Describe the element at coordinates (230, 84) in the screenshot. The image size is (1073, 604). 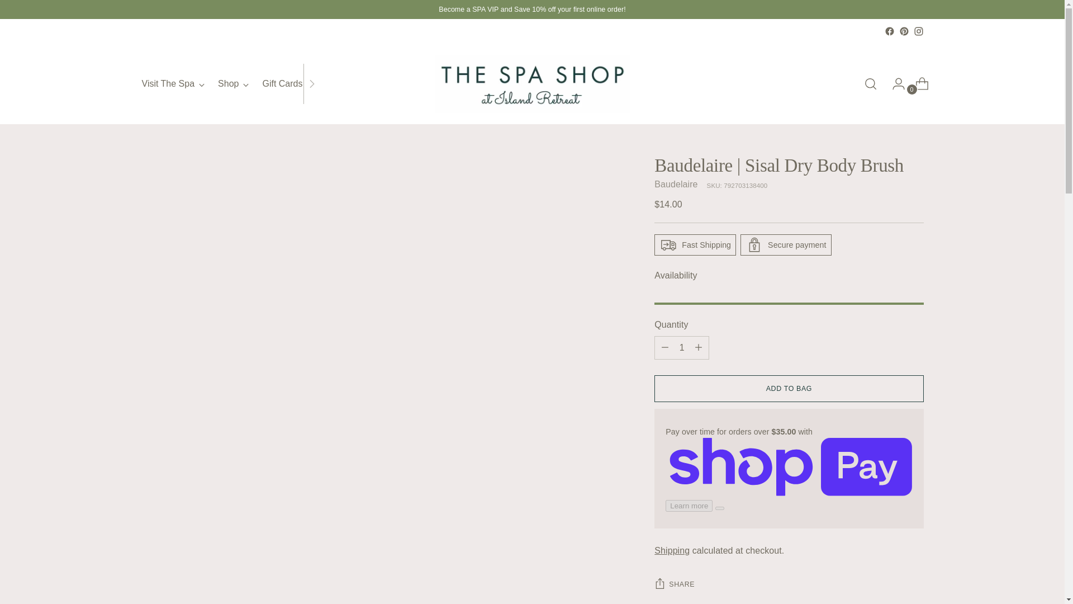
I see `Island Retreat Spa Shop on Instagram` at that location.